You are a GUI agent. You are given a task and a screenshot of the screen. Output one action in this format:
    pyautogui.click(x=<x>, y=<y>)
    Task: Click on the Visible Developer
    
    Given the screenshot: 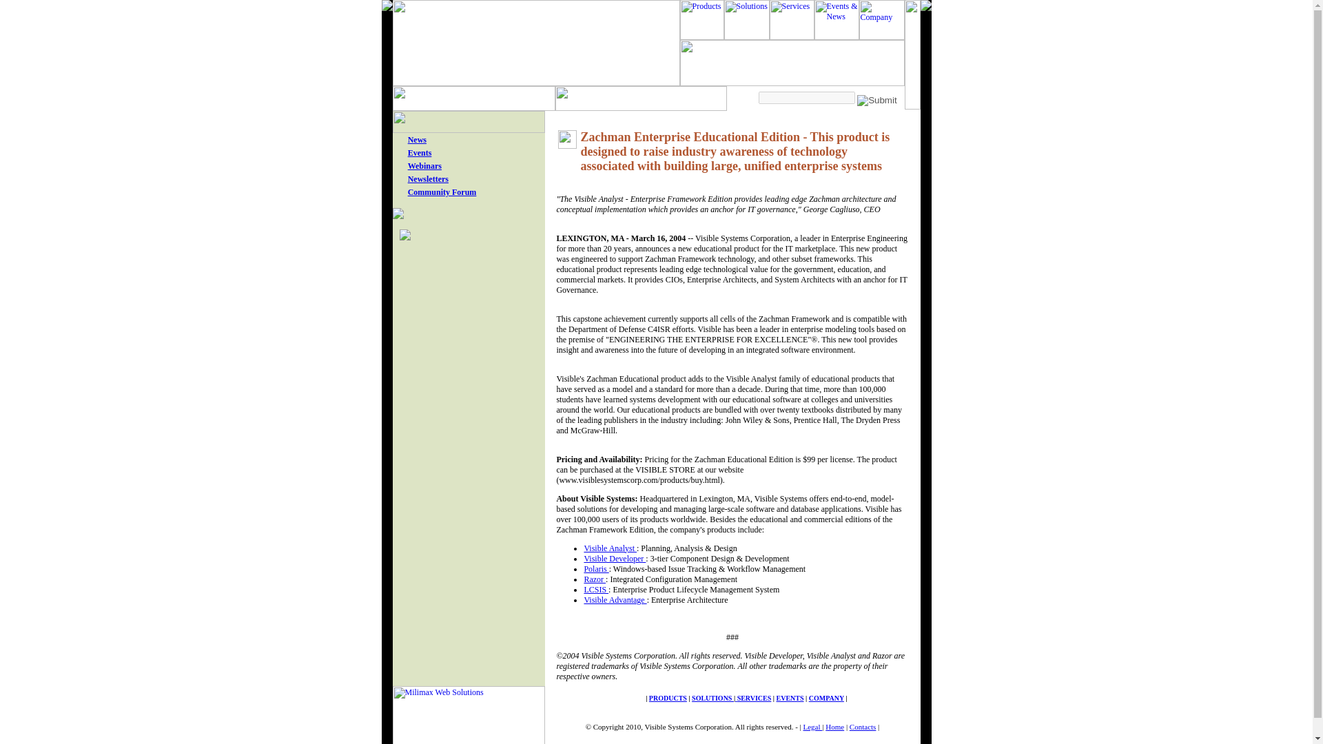 What is the action you would take?
    pyautogui.click(x=614, y=558)
    